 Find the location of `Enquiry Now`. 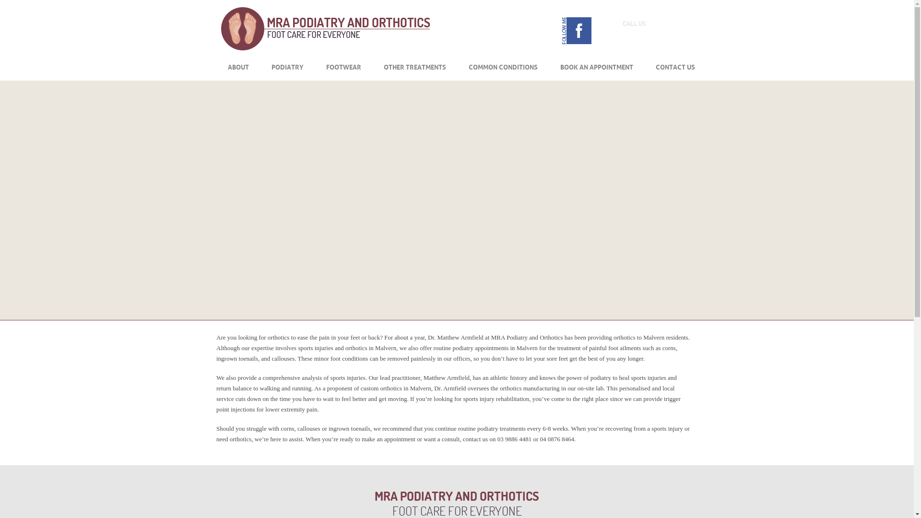

Enquiry Now is located at coordinates (901, 134).